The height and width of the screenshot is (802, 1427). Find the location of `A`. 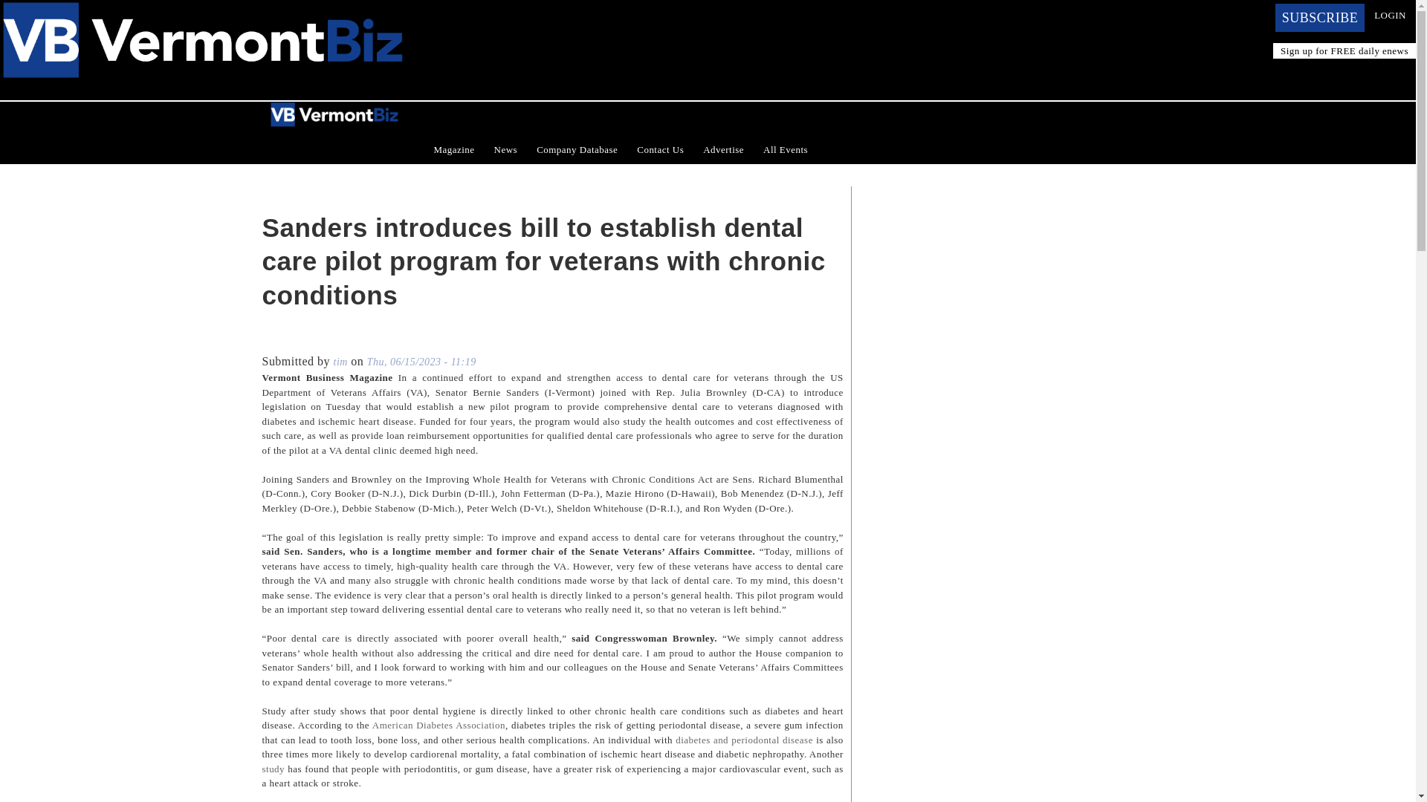

A is located at coordinates (834, 203).